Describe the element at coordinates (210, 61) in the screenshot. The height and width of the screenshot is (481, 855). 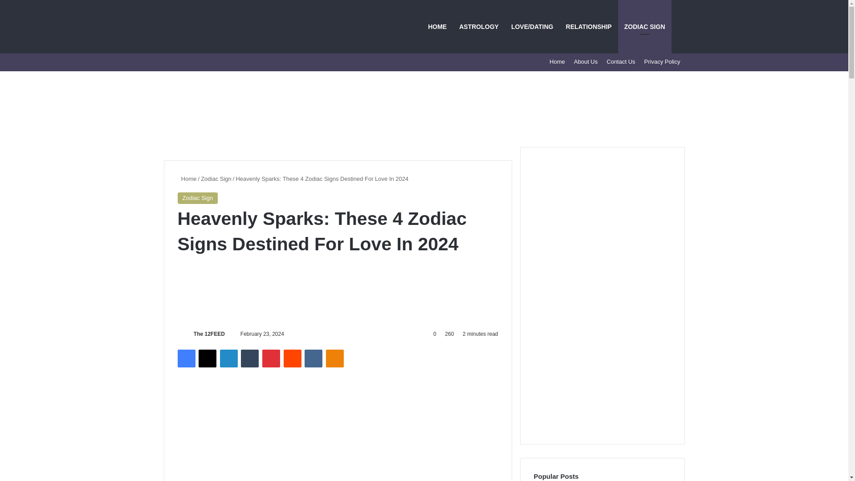
I see `Instagram` at that location.